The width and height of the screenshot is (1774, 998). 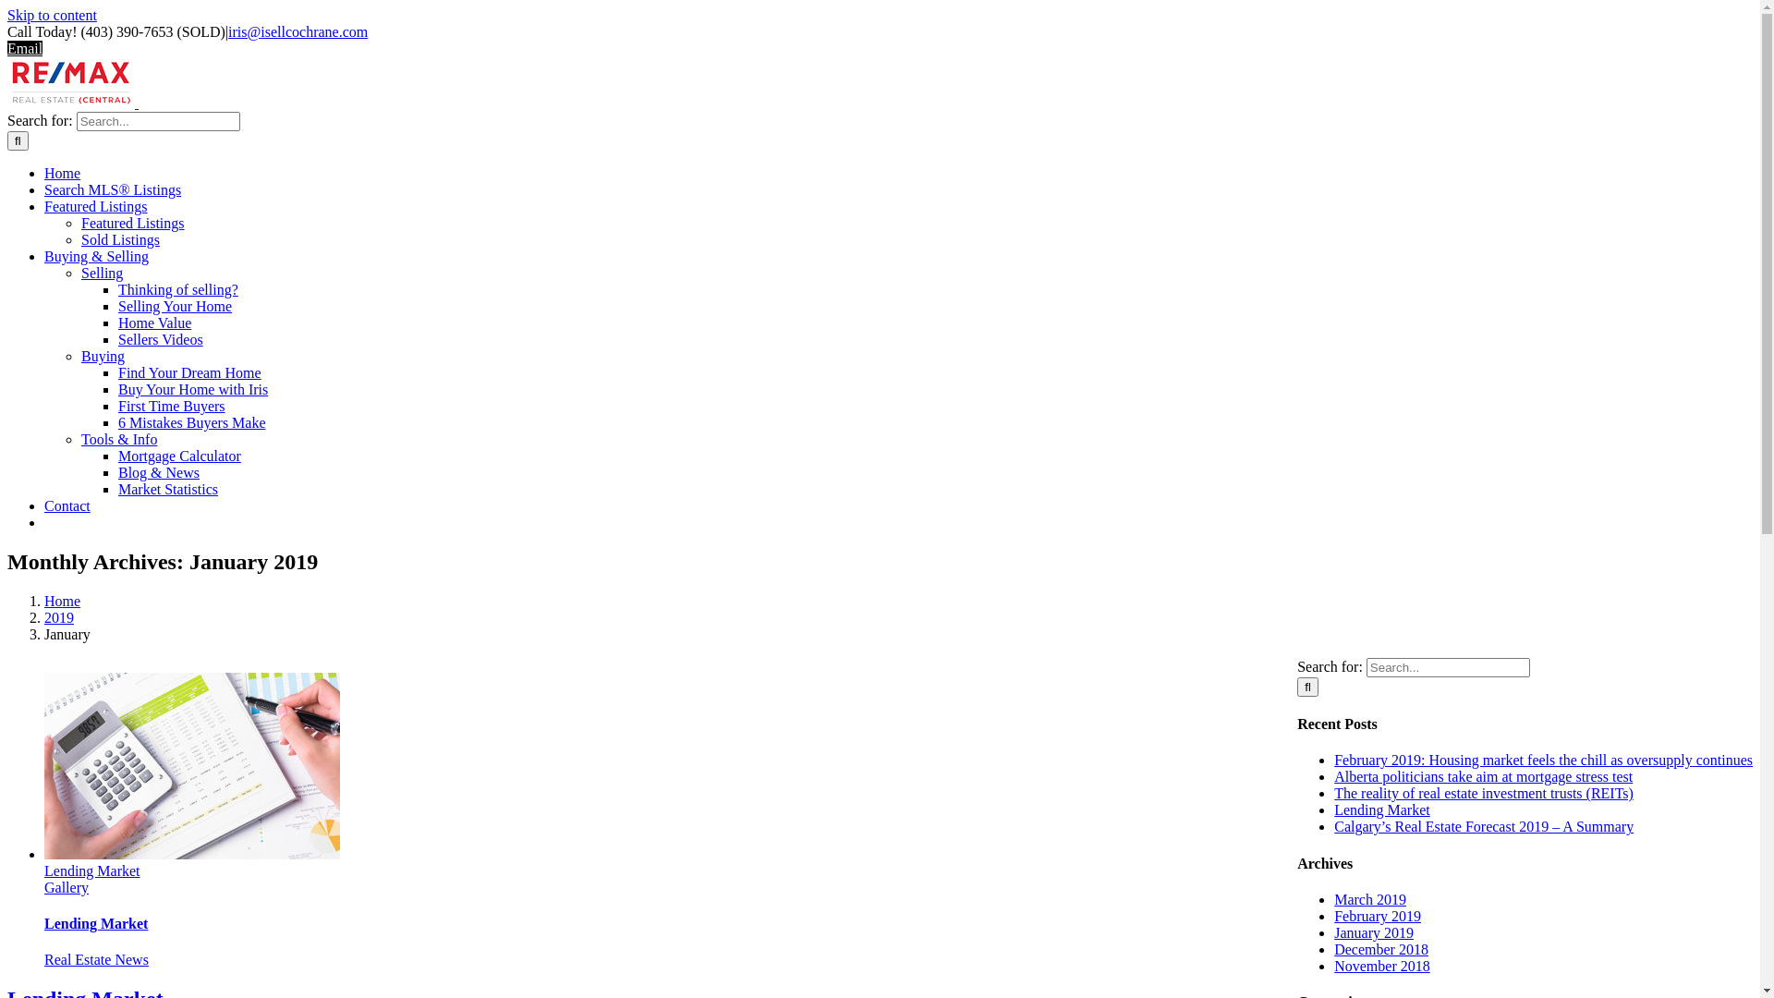 What do you see at coordinates (1381, 950) in the screenshot?
I see `December 2018` at bounding box center [1381, 950].